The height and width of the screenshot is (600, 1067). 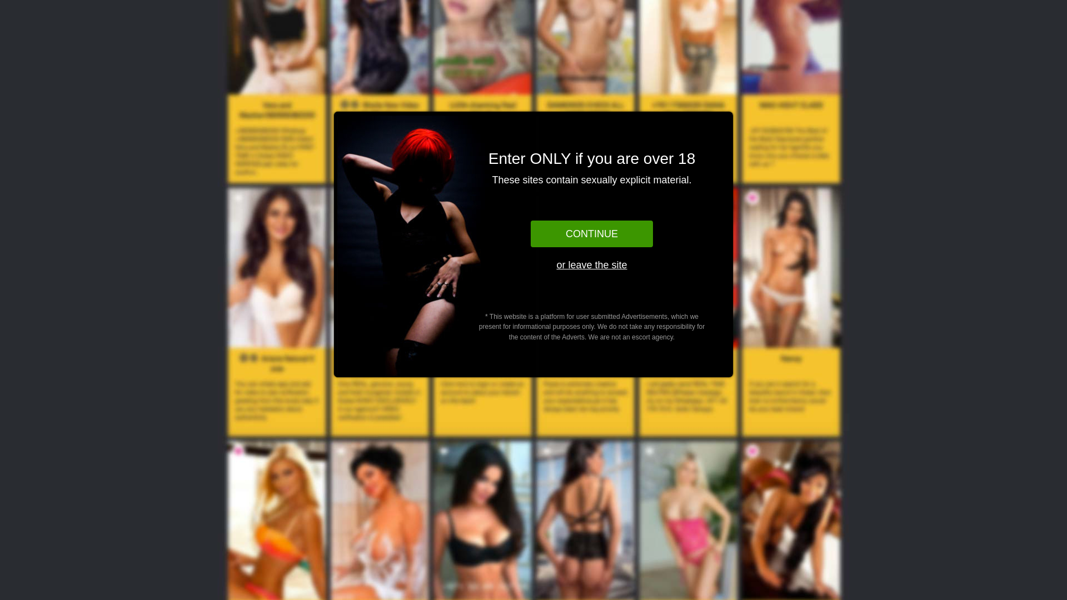 I want to click on AIZA ABSOLUTELY GORGEOUS, so click(x=688, y=393).